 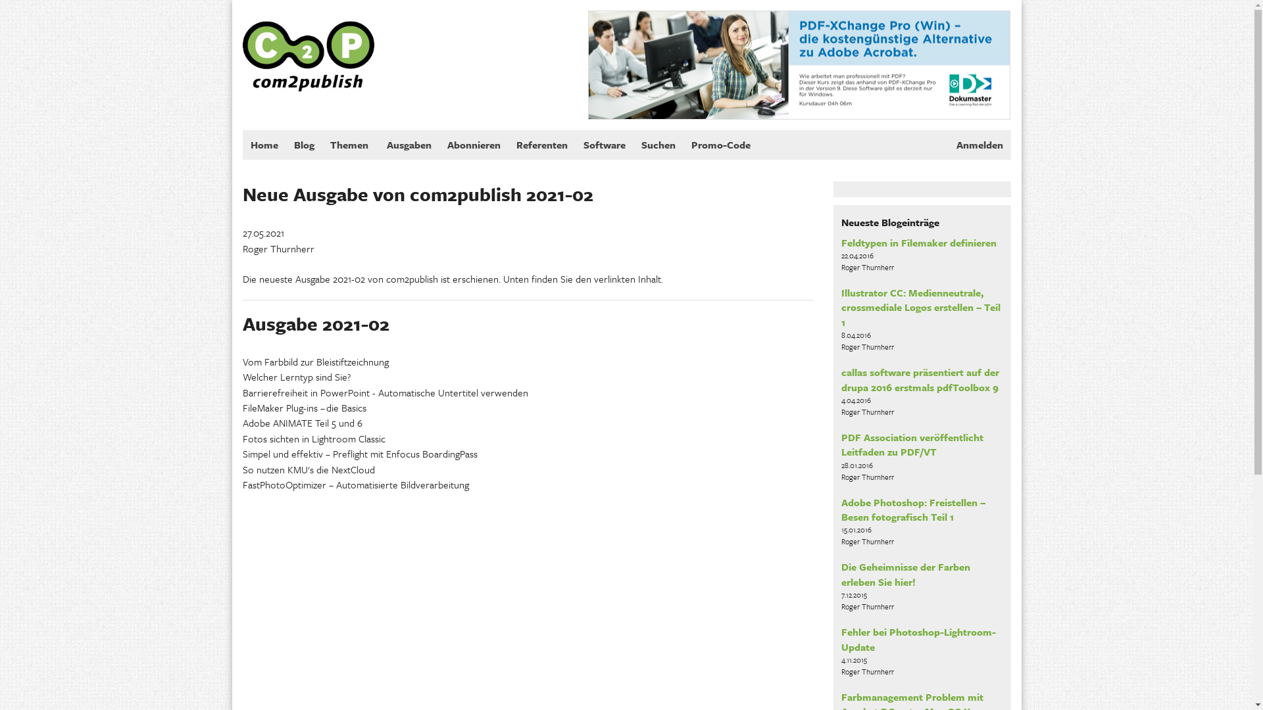 I want to click on Vom Farbbild zur Bleistiftzeichnung, so click(x=315, y=362).